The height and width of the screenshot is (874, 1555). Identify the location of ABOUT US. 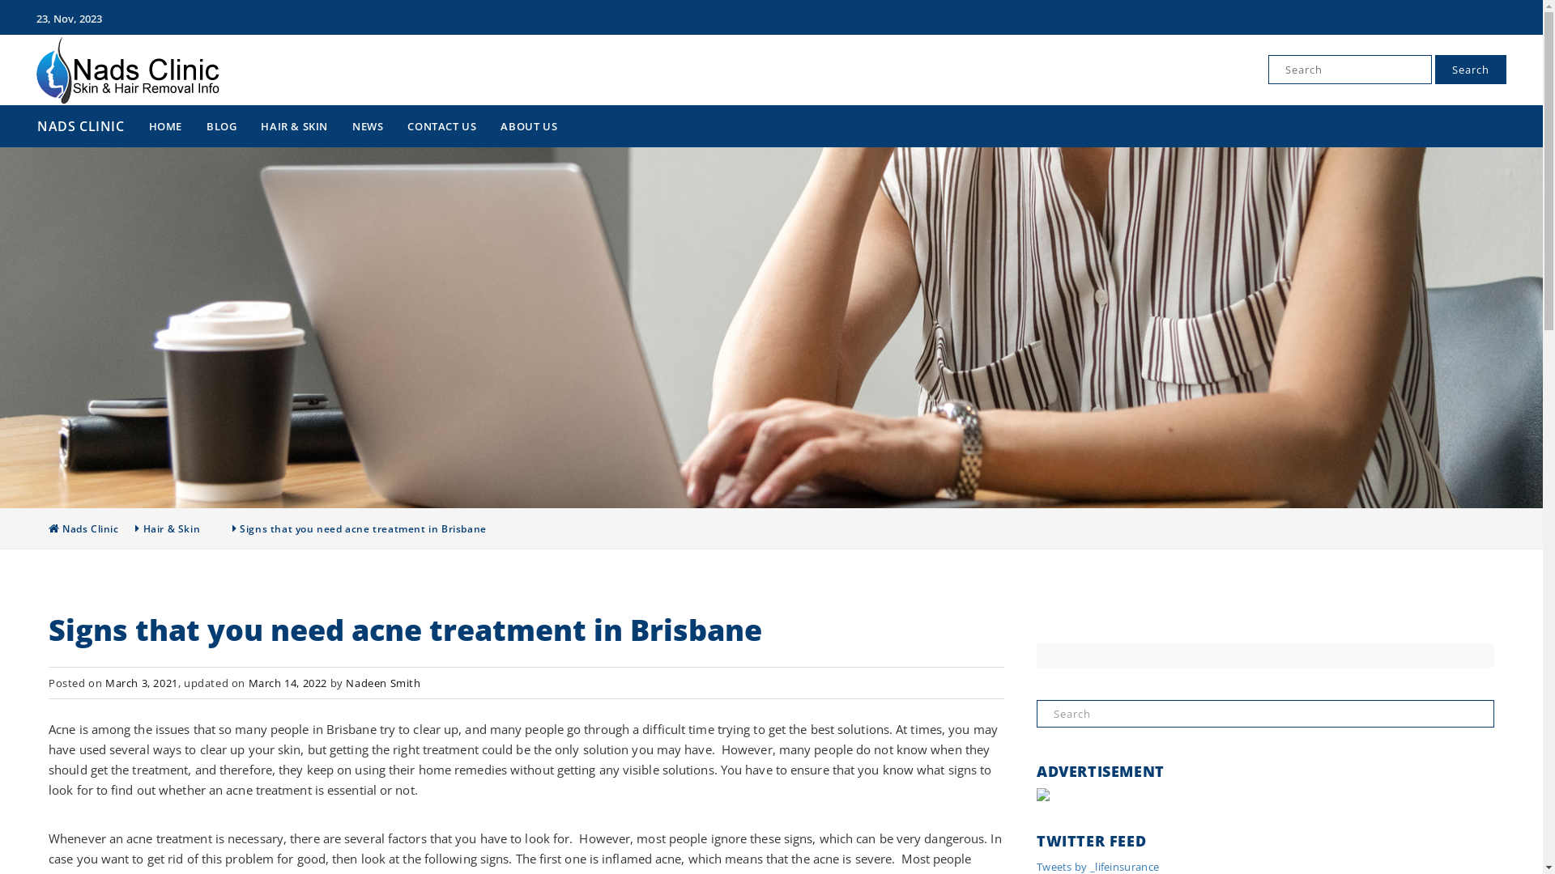
(529, 126).